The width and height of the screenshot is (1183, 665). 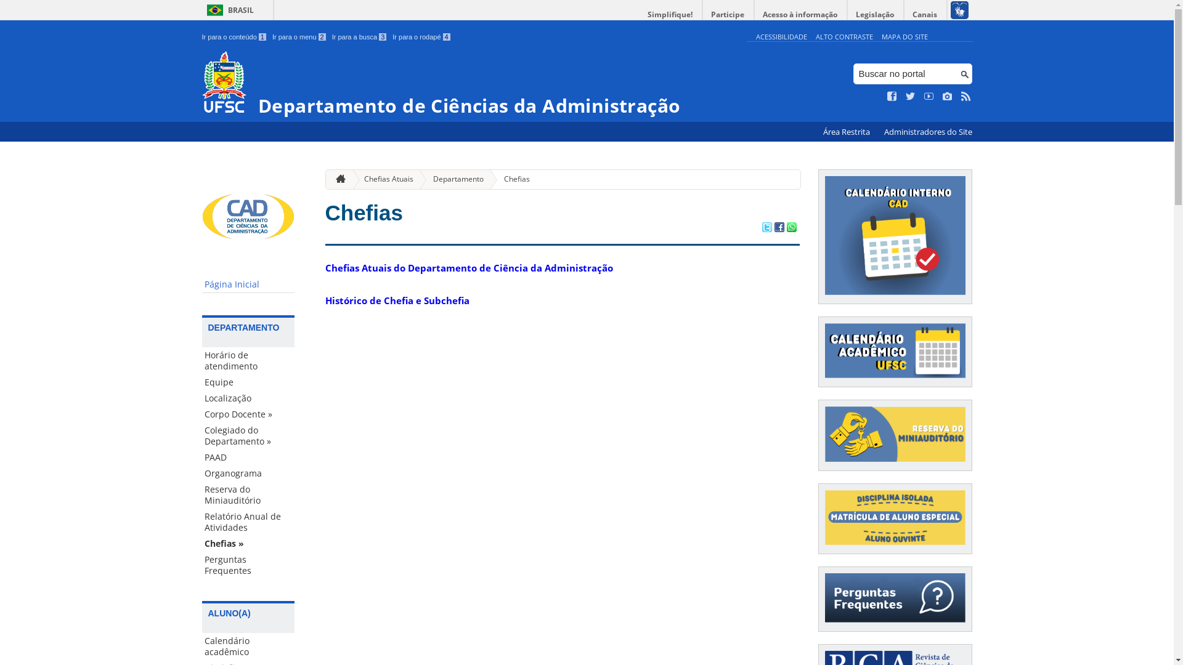 What do you see at coordinates (453, 180) in the screenshot?
I see `Departamento` at bounding box center [453, 180].